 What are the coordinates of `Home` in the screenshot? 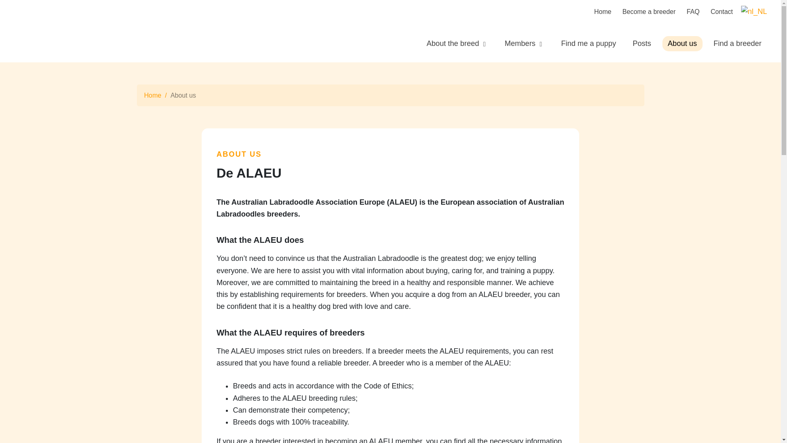 It's located at (603, 11).